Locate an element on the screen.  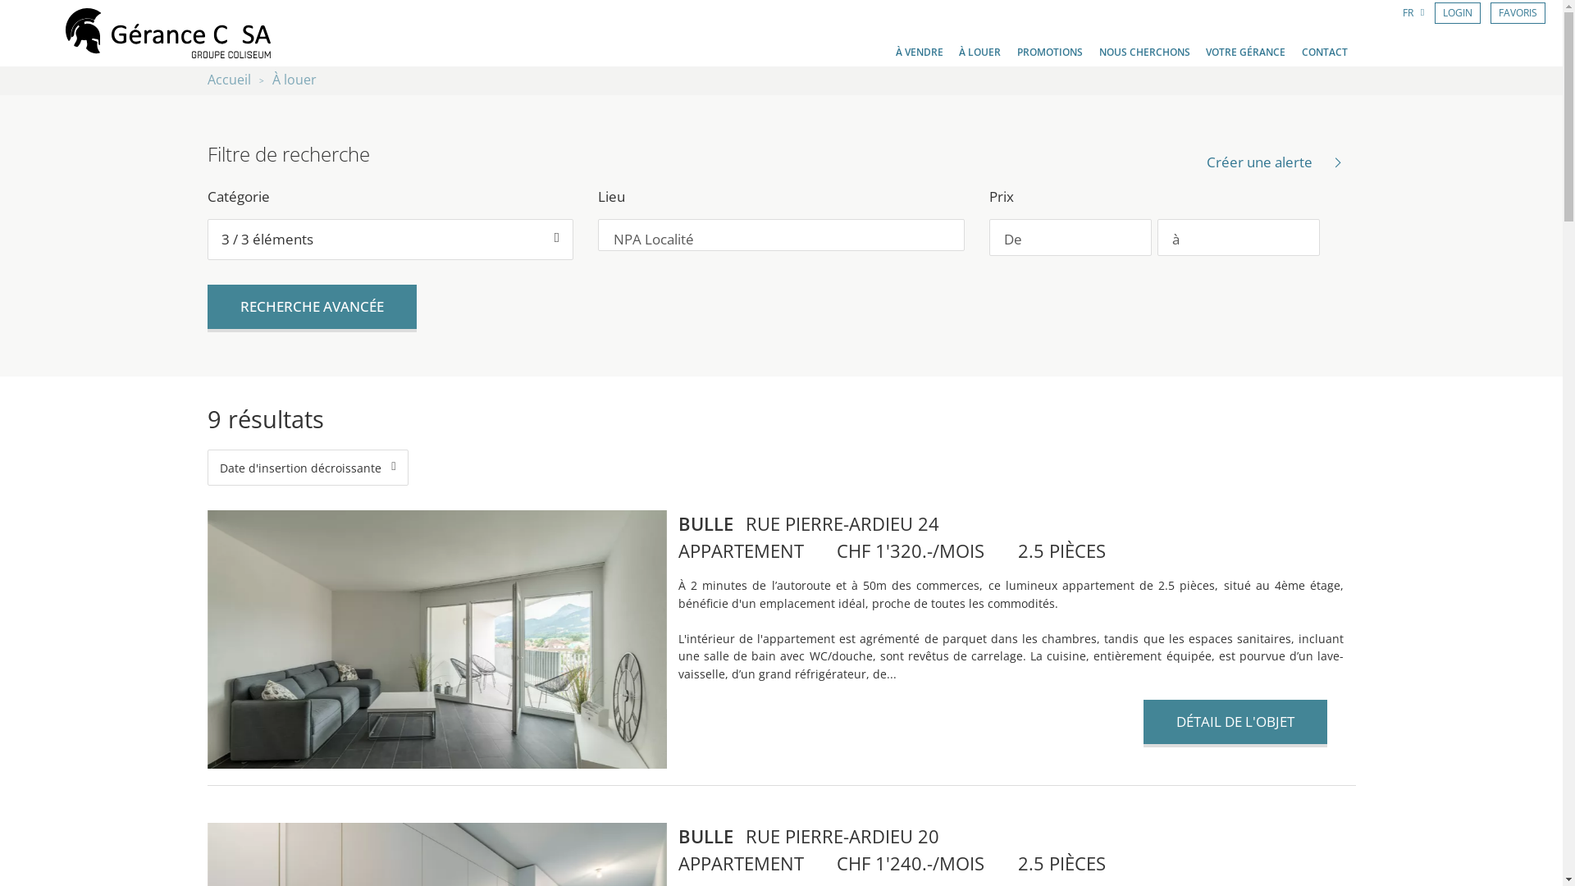
LOGIN is located at coordinates (1458, 13).